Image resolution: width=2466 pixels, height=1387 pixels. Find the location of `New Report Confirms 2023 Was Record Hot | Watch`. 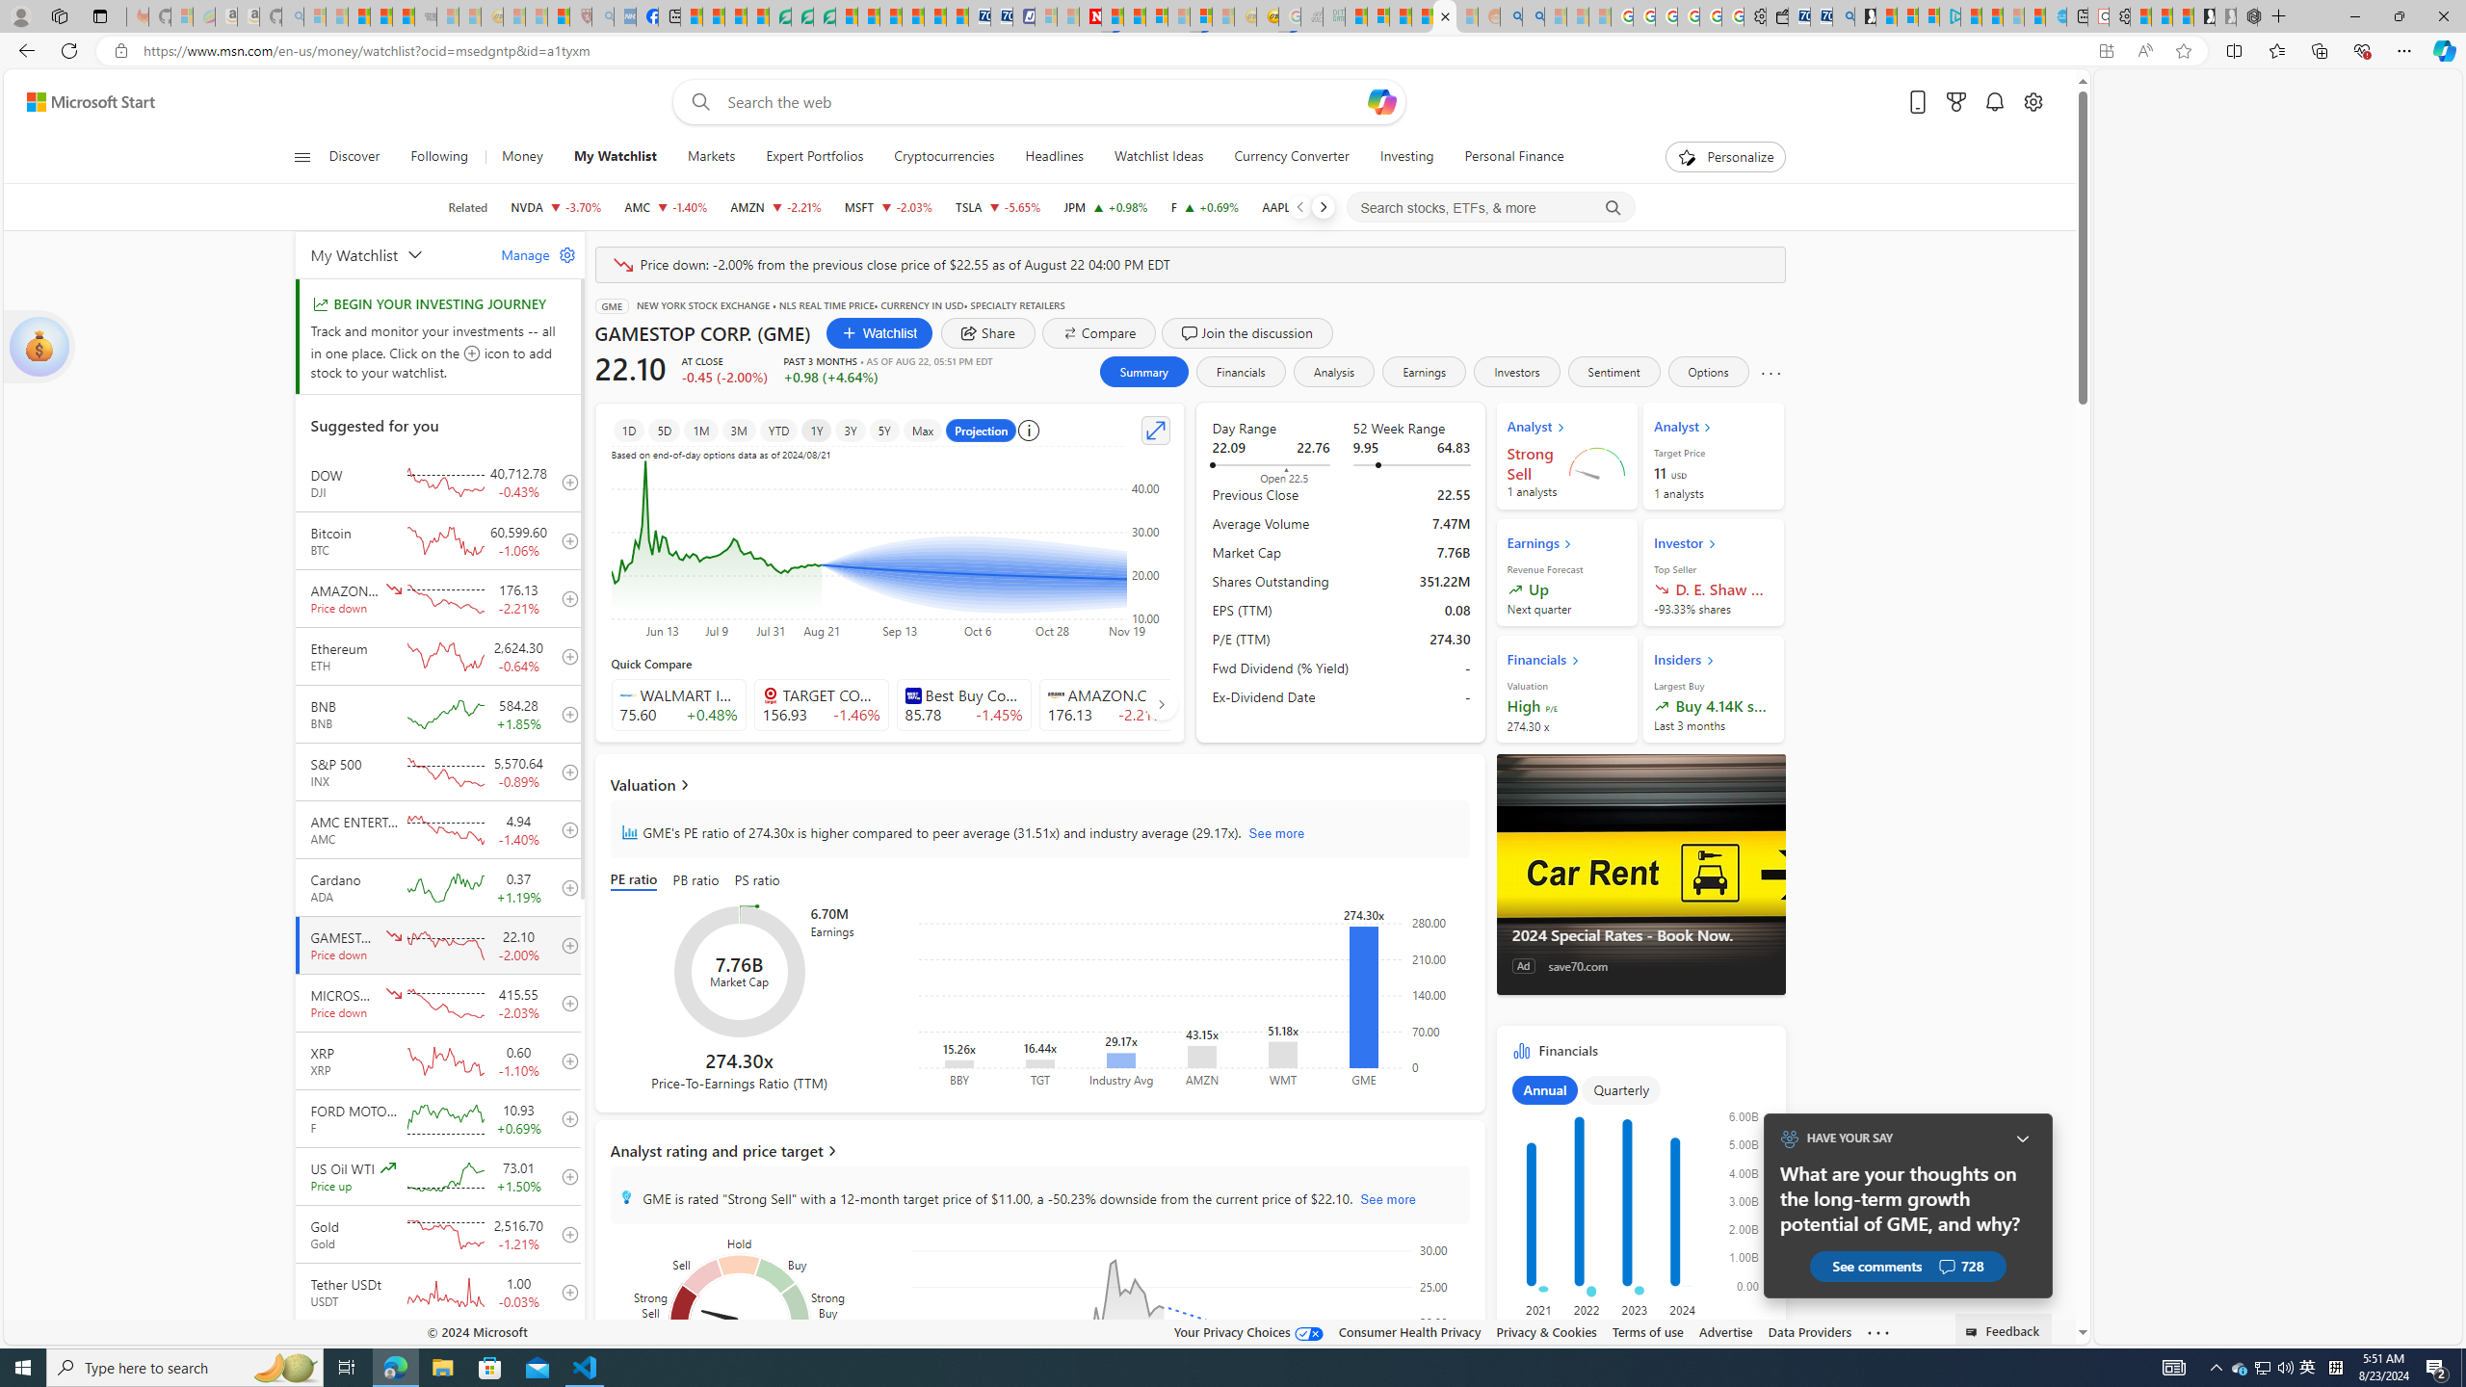

New Report Confirms 2023 Was Record Hot | Watch is located at coordinates (403, 16).